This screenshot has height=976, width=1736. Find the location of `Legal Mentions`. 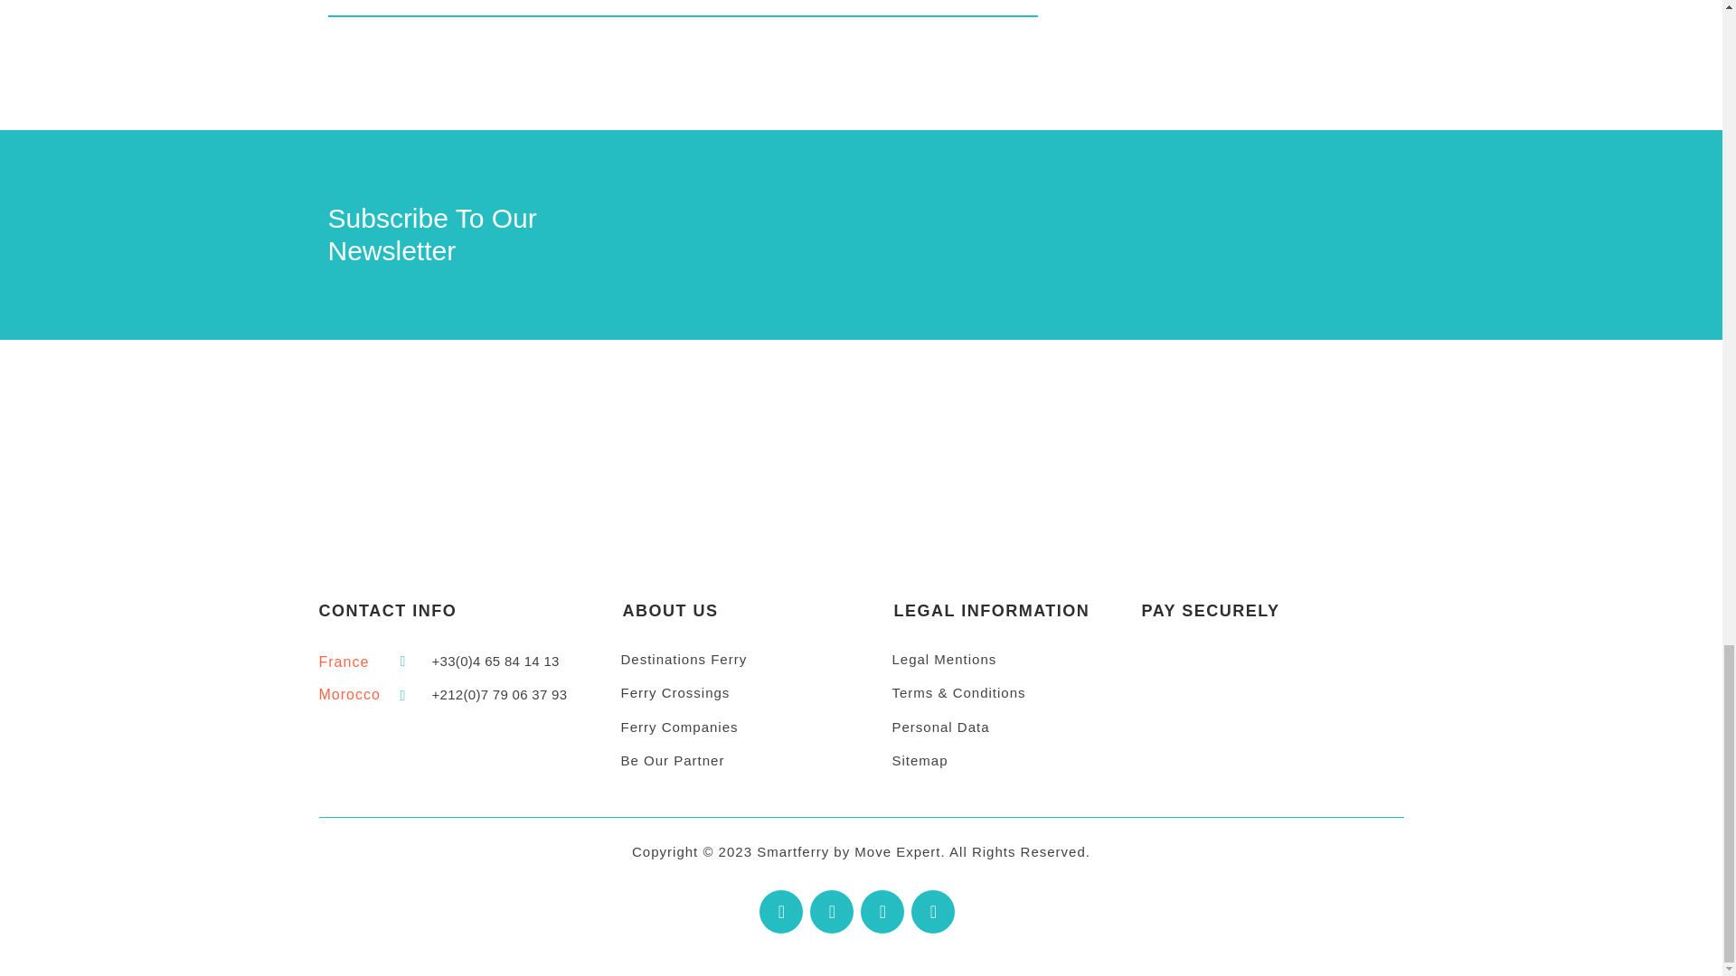

Legal Mentions is located at coordinates (1011, 660).